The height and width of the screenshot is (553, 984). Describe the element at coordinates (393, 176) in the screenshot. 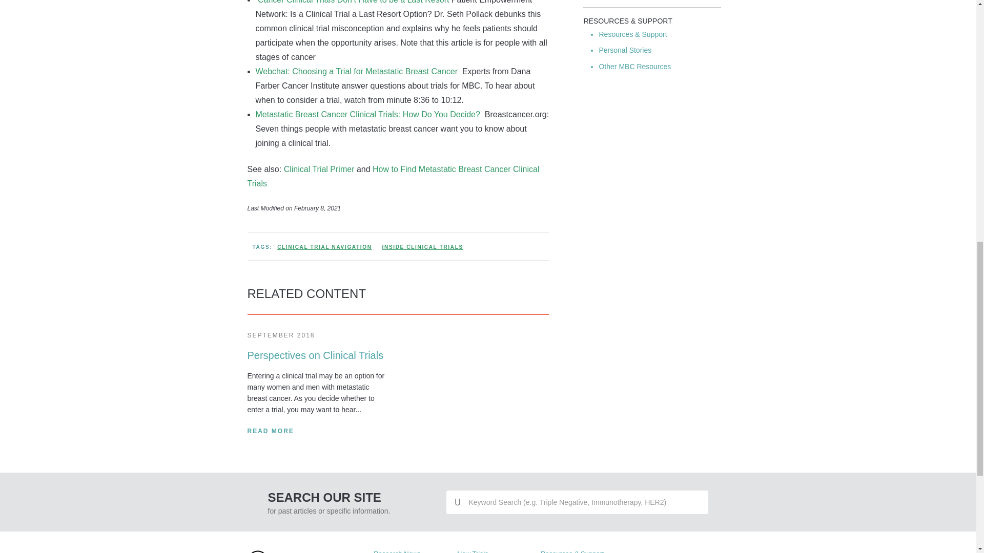

I see `How to Find Metastatic Breast Cancer Clinical Trials` at that location.